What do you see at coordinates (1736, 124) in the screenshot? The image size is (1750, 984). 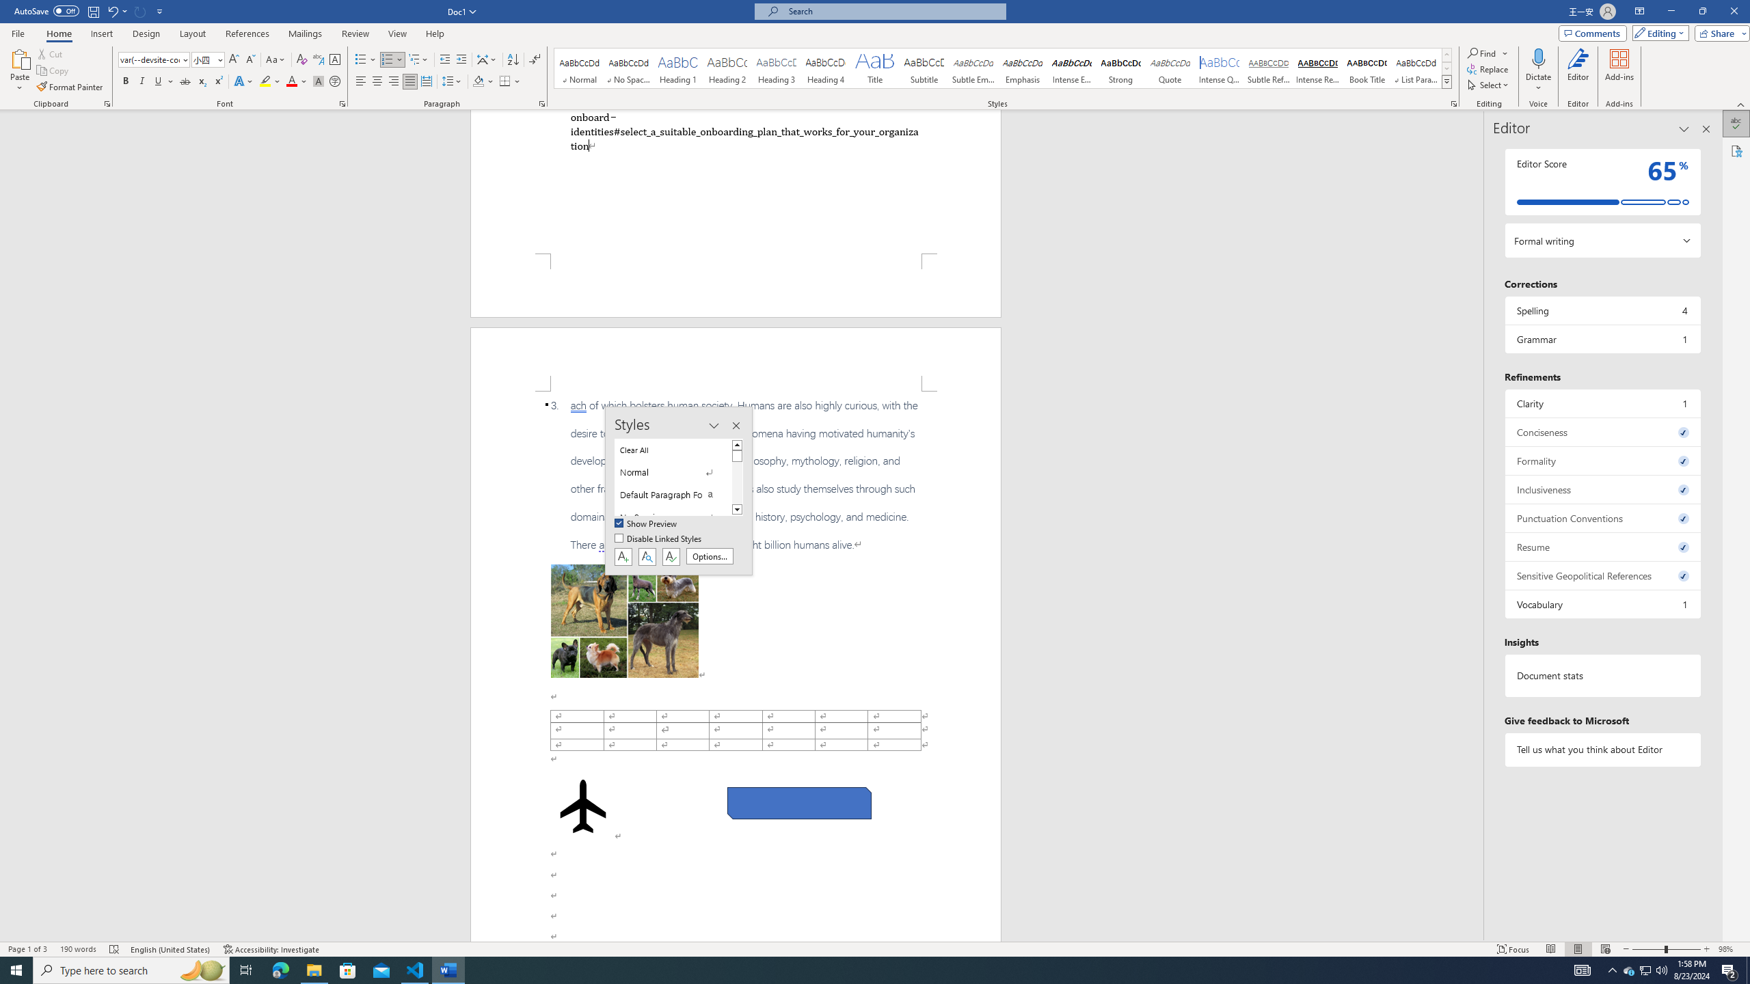 I see `Editor` at bounding box center [1736, 124].